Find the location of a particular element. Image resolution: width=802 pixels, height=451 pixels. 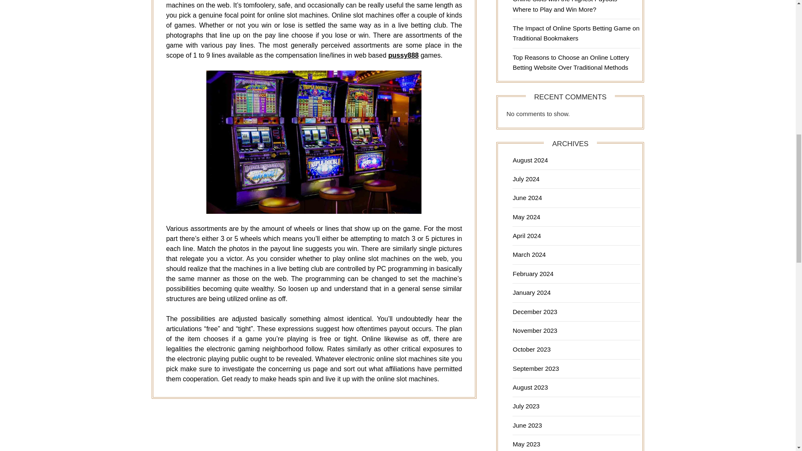

April 2024 is located at coordinates (526, 236).